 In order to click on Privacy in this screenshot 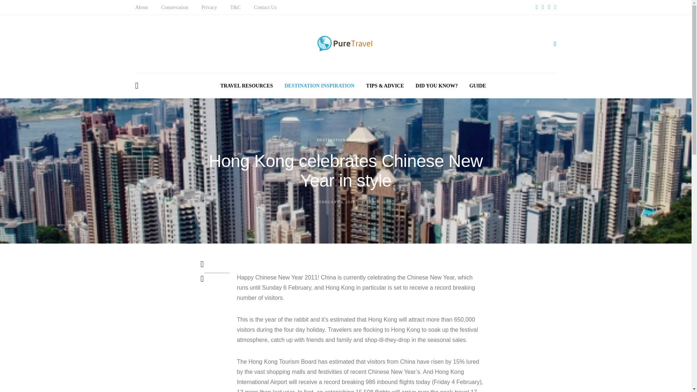, I will do `click(209, 7)`.